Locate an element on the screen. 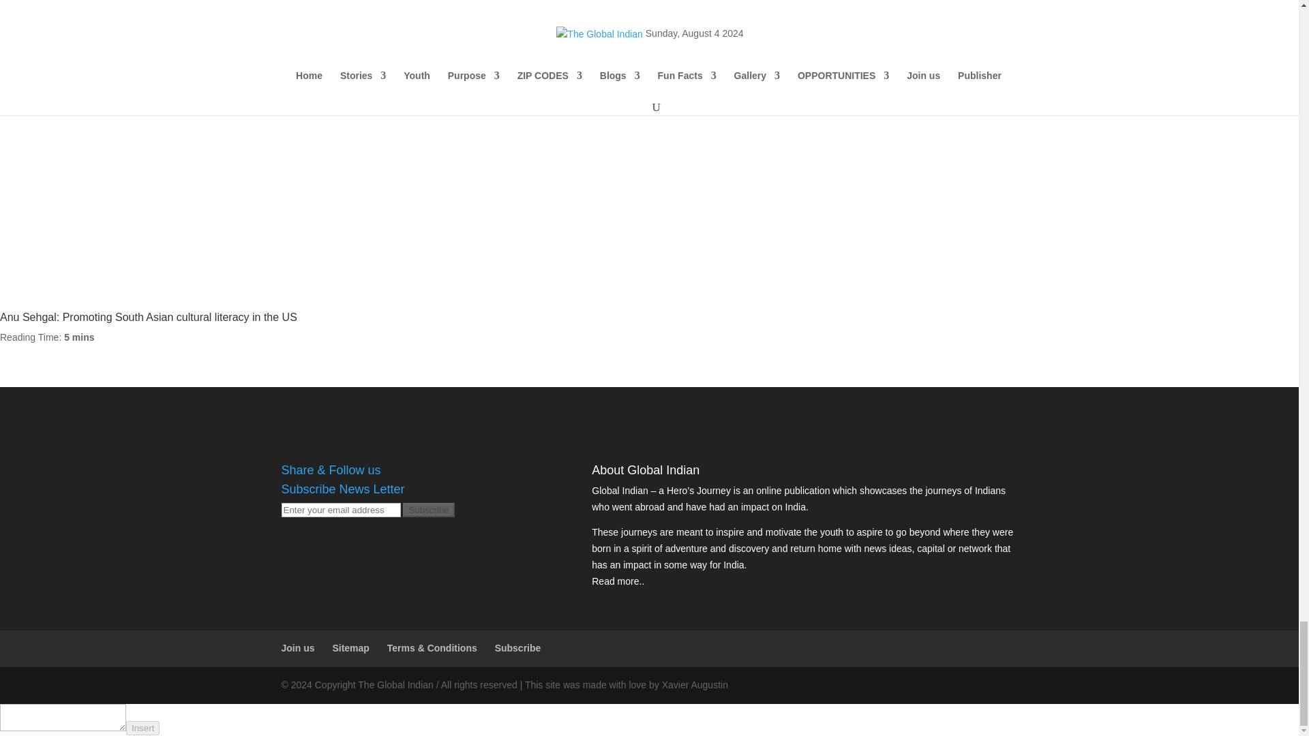  Subscribe is located at coordinates (428, 510).